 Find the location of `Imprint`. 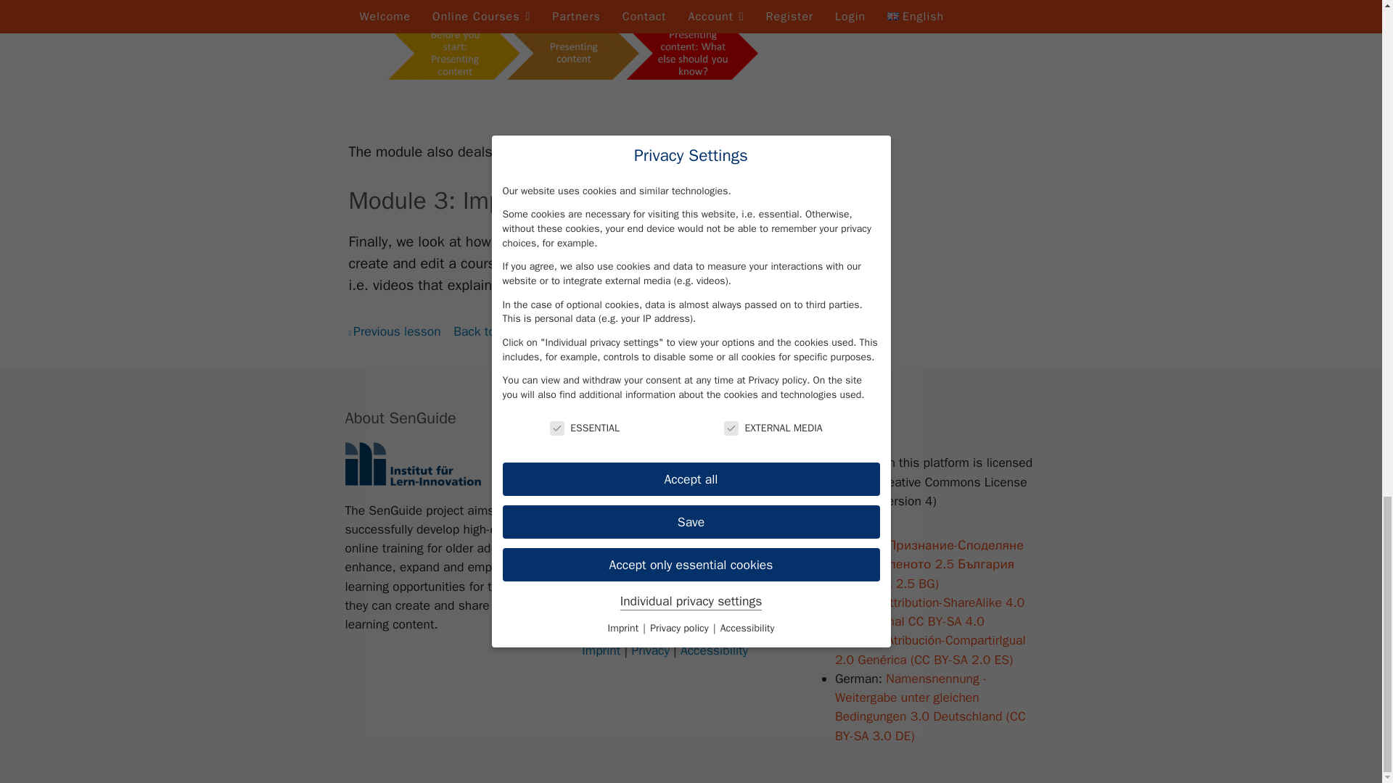

Imprint is located at coordinates (601, 650).